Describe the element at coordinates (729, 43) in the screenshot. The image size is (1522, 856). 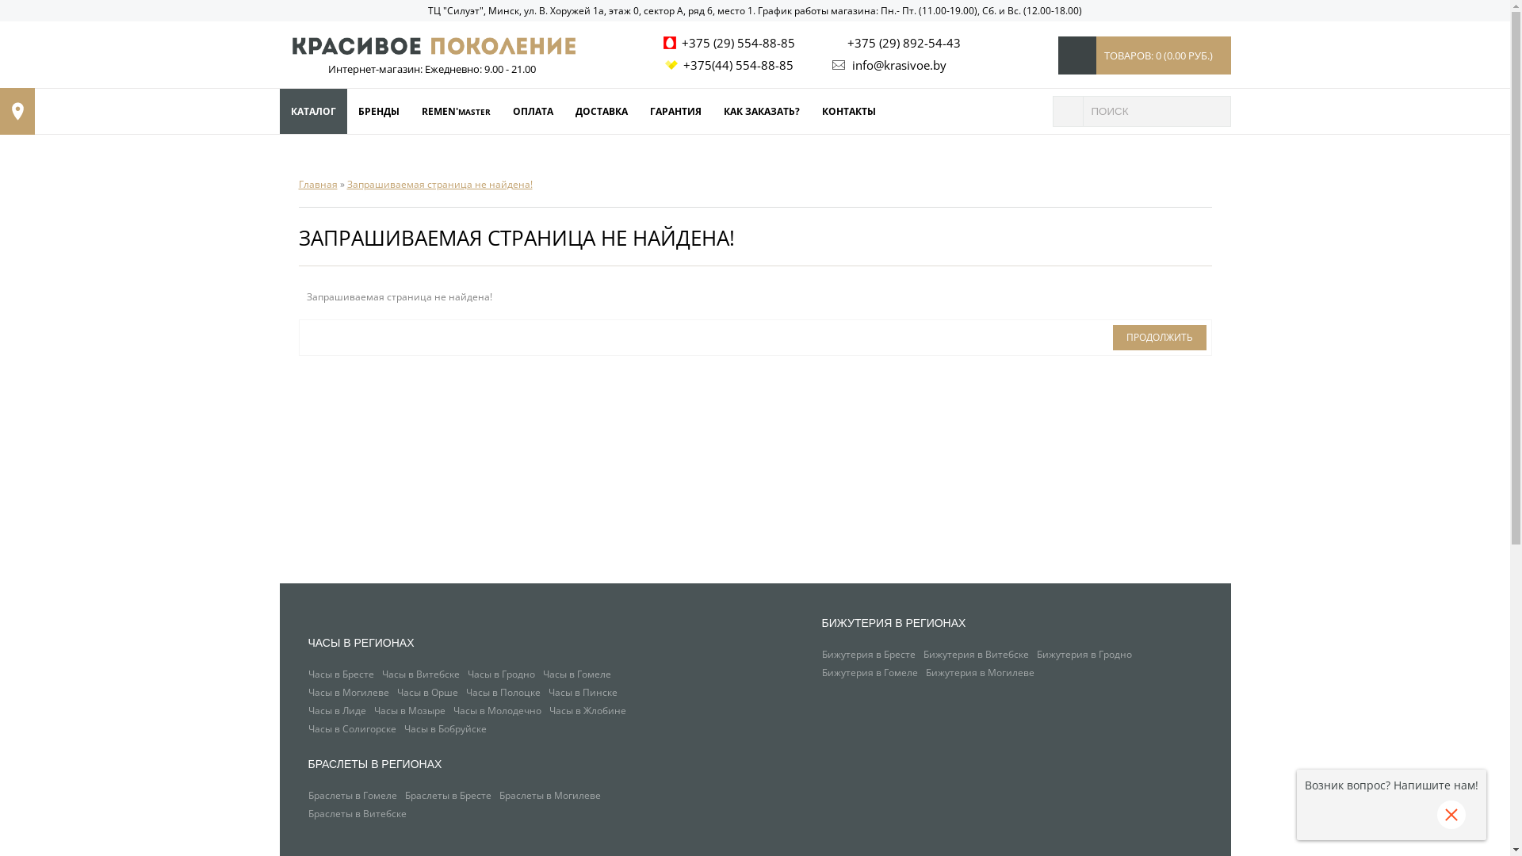
I see `+375 (29) 554-88-85` at that location.